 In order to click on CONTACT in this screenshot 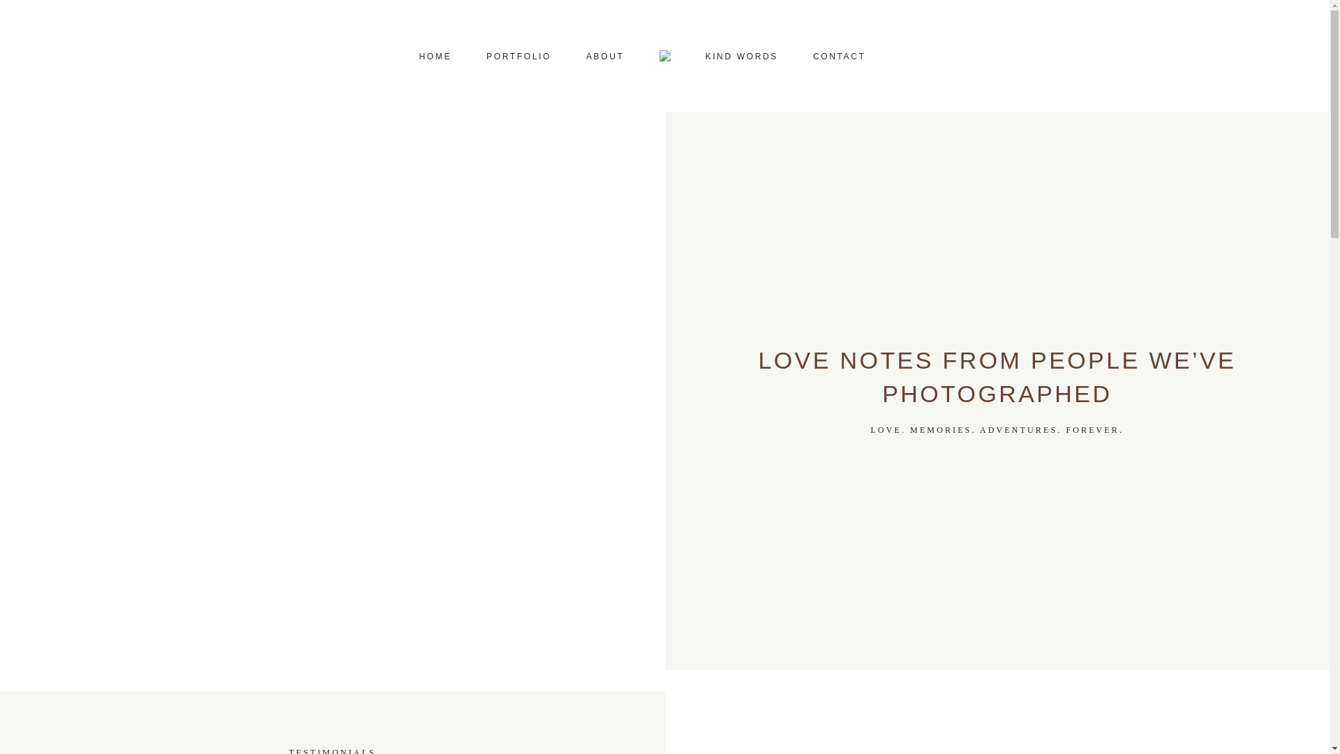, I will do `click(839, 57)`.